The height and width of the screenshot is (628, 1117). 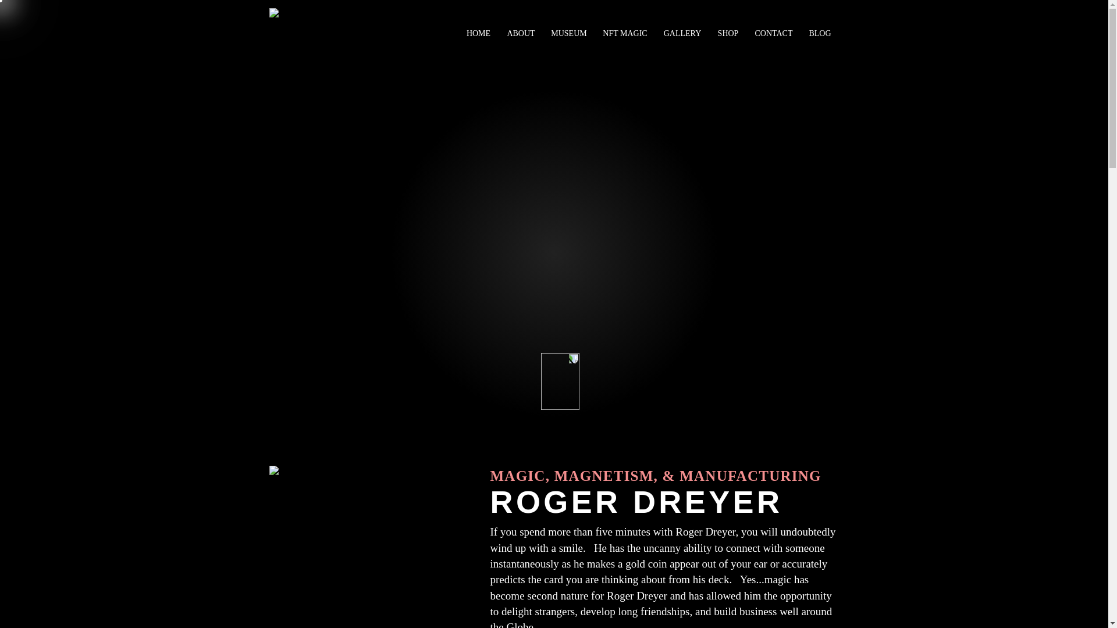 I want to click on HOUDINI REVEALED FORMERLY LOGO.png, so click(x=349, y=28).